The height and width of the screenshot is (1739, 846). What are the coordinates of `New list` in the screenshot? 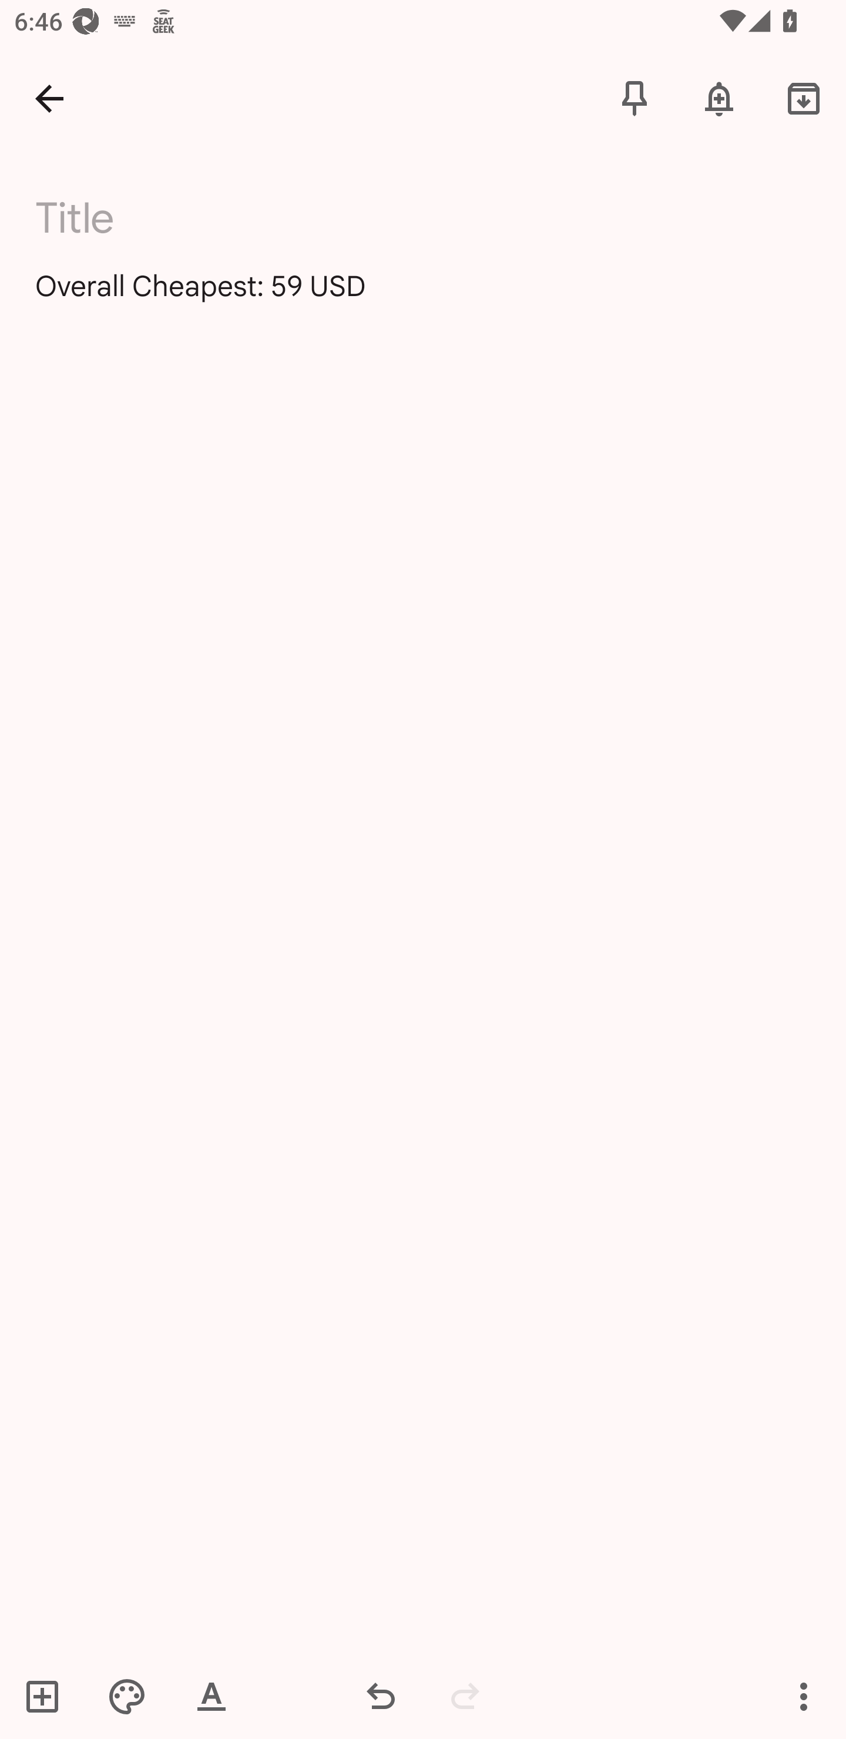 It's located at (49, 1696).